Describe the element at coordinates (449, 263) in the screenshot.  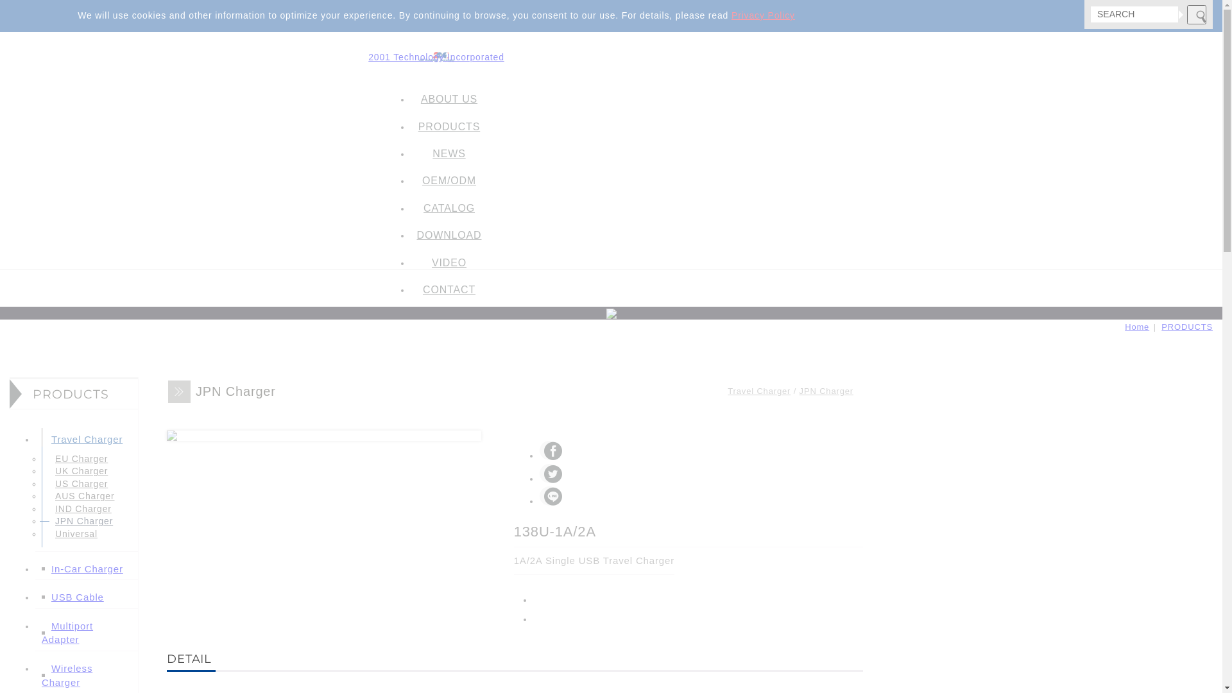
I see `VIDEO` at that location.